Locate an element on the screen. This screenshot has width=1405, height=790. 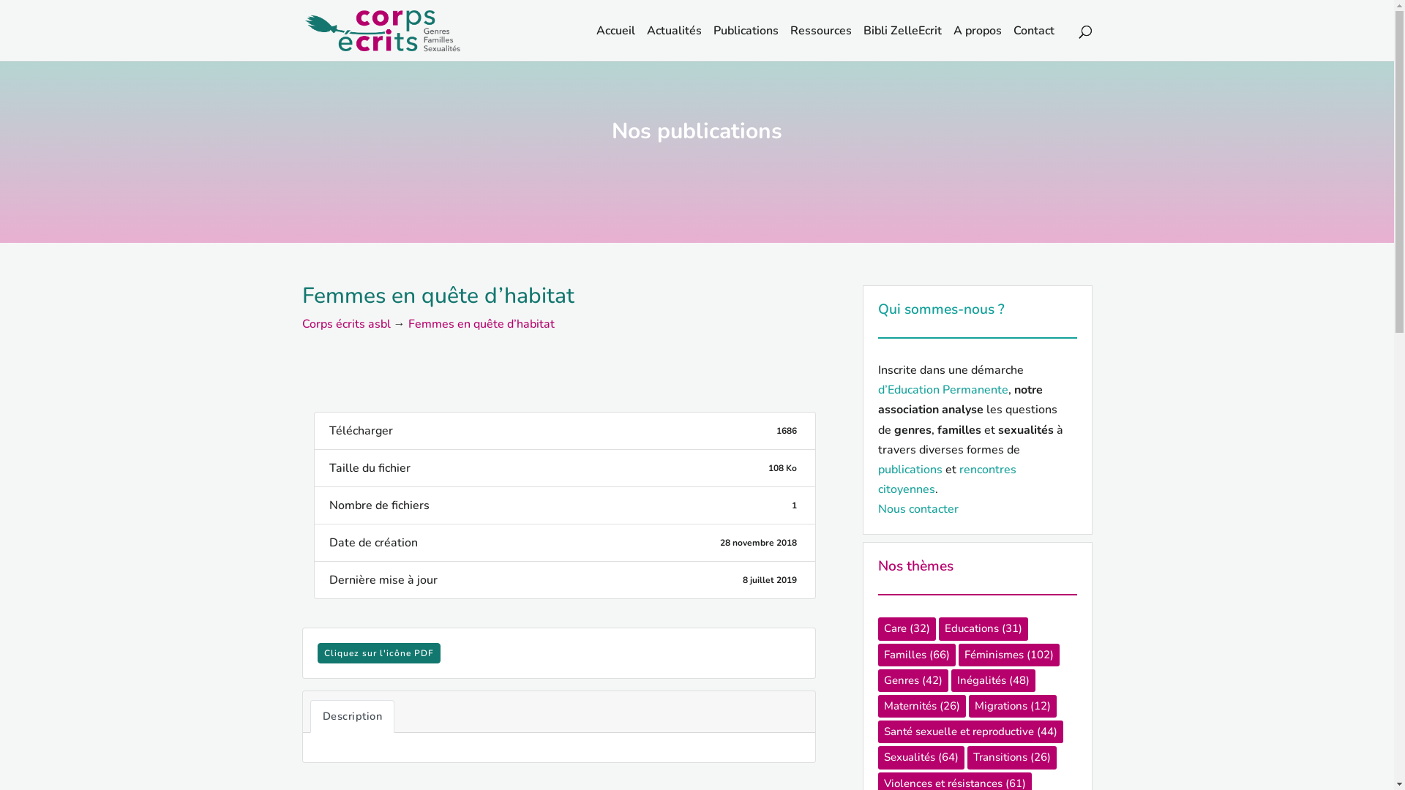
Accueil is located at coordinates (615, 44).